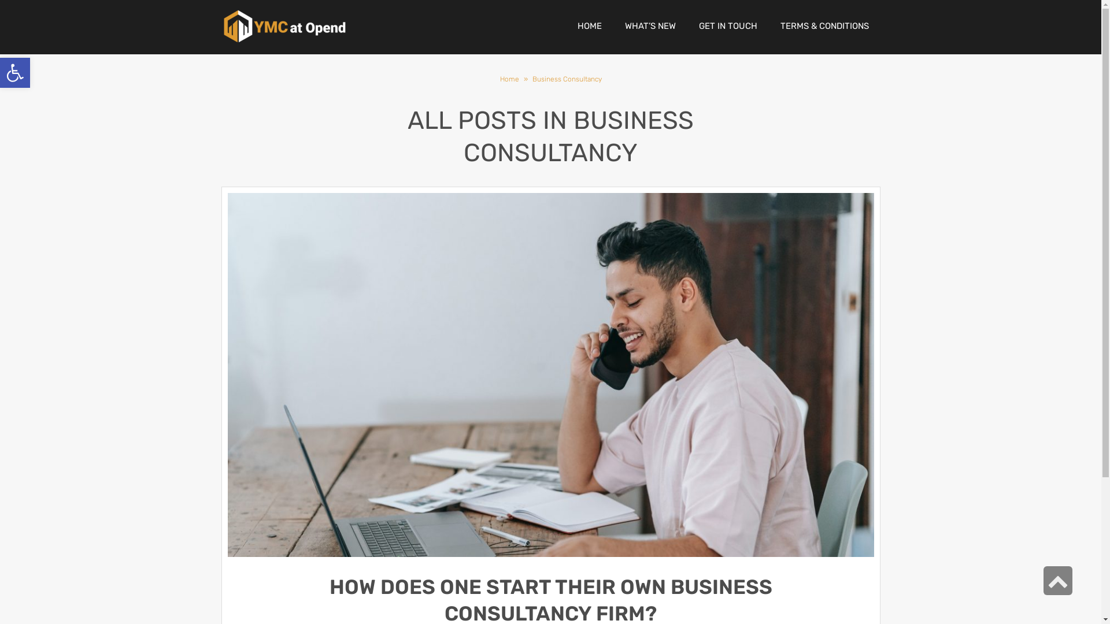 This screenshot has width=1110, height=624. Describe the element at coordinates (15, 73) in the screenshot. I see `Open toolbar
Accessibility Tools` at that location.